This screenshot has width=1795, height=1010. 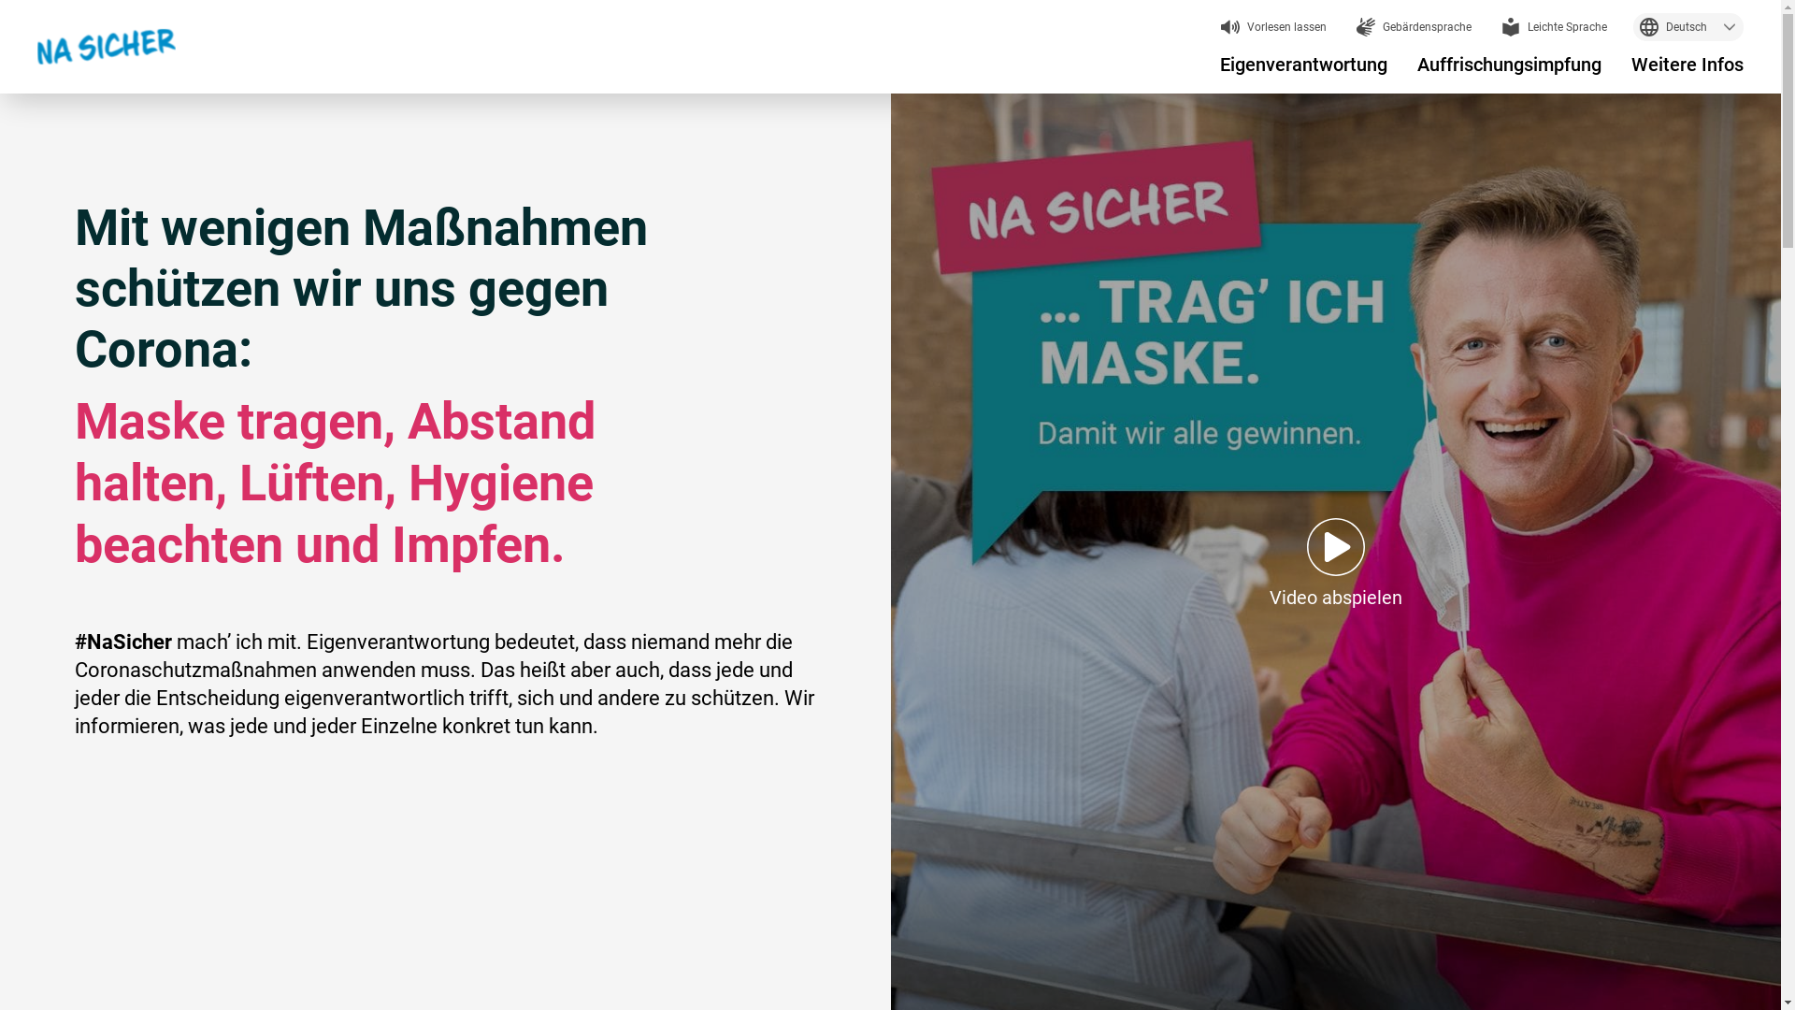 What do you see at coordinates (1509, 65) in the screenshot?
I see `Auffrischungsimpfung` at bounding box center [1509, 65].